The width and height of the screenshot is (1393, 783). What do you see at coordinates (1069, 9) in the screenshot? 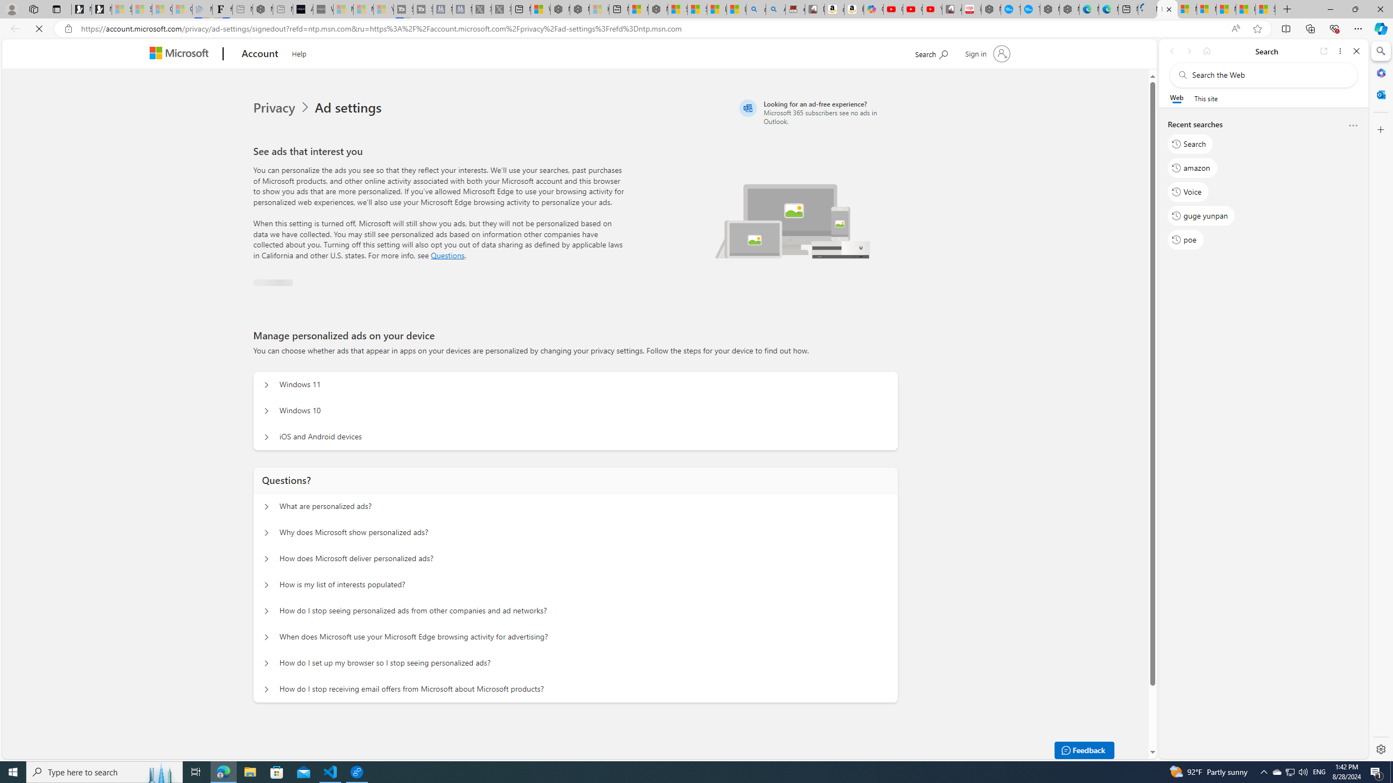
I see `Nordace - Nordace has arrived Hong Kong` at bounding box center [1069, 9].